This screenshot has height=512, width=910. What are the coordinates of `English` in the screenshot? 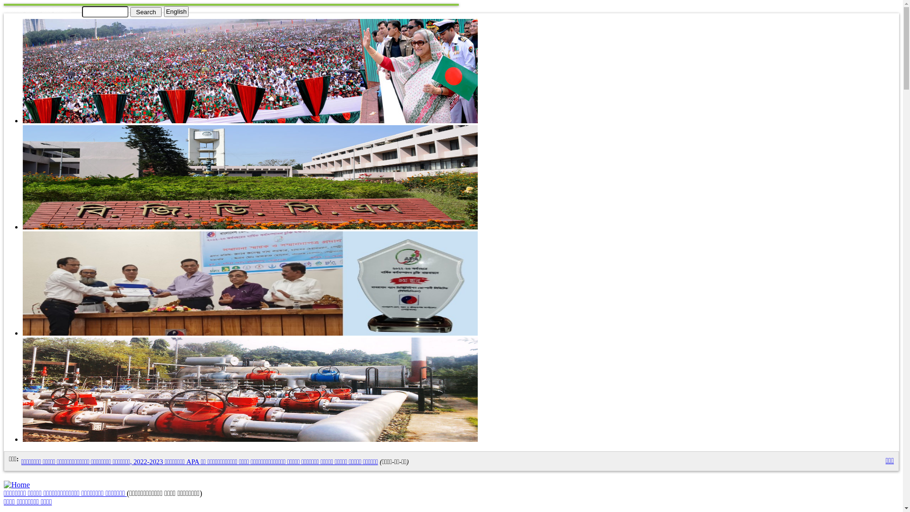 It's located at (176, 11).